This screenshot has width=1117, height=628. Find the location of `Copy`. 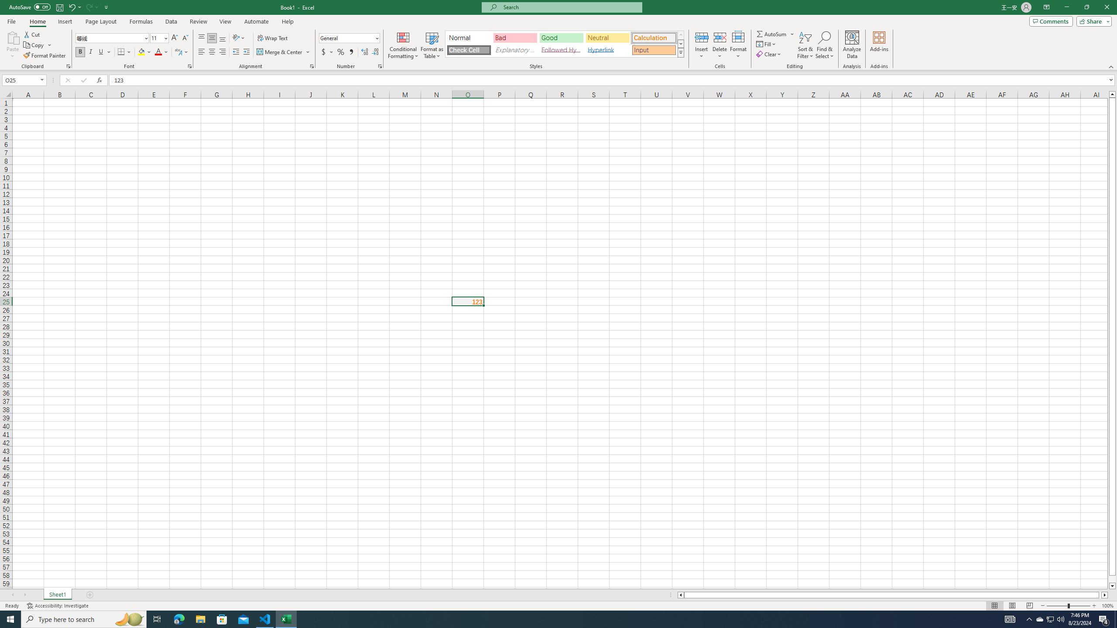

Copy is located at coordinates (38, 45).